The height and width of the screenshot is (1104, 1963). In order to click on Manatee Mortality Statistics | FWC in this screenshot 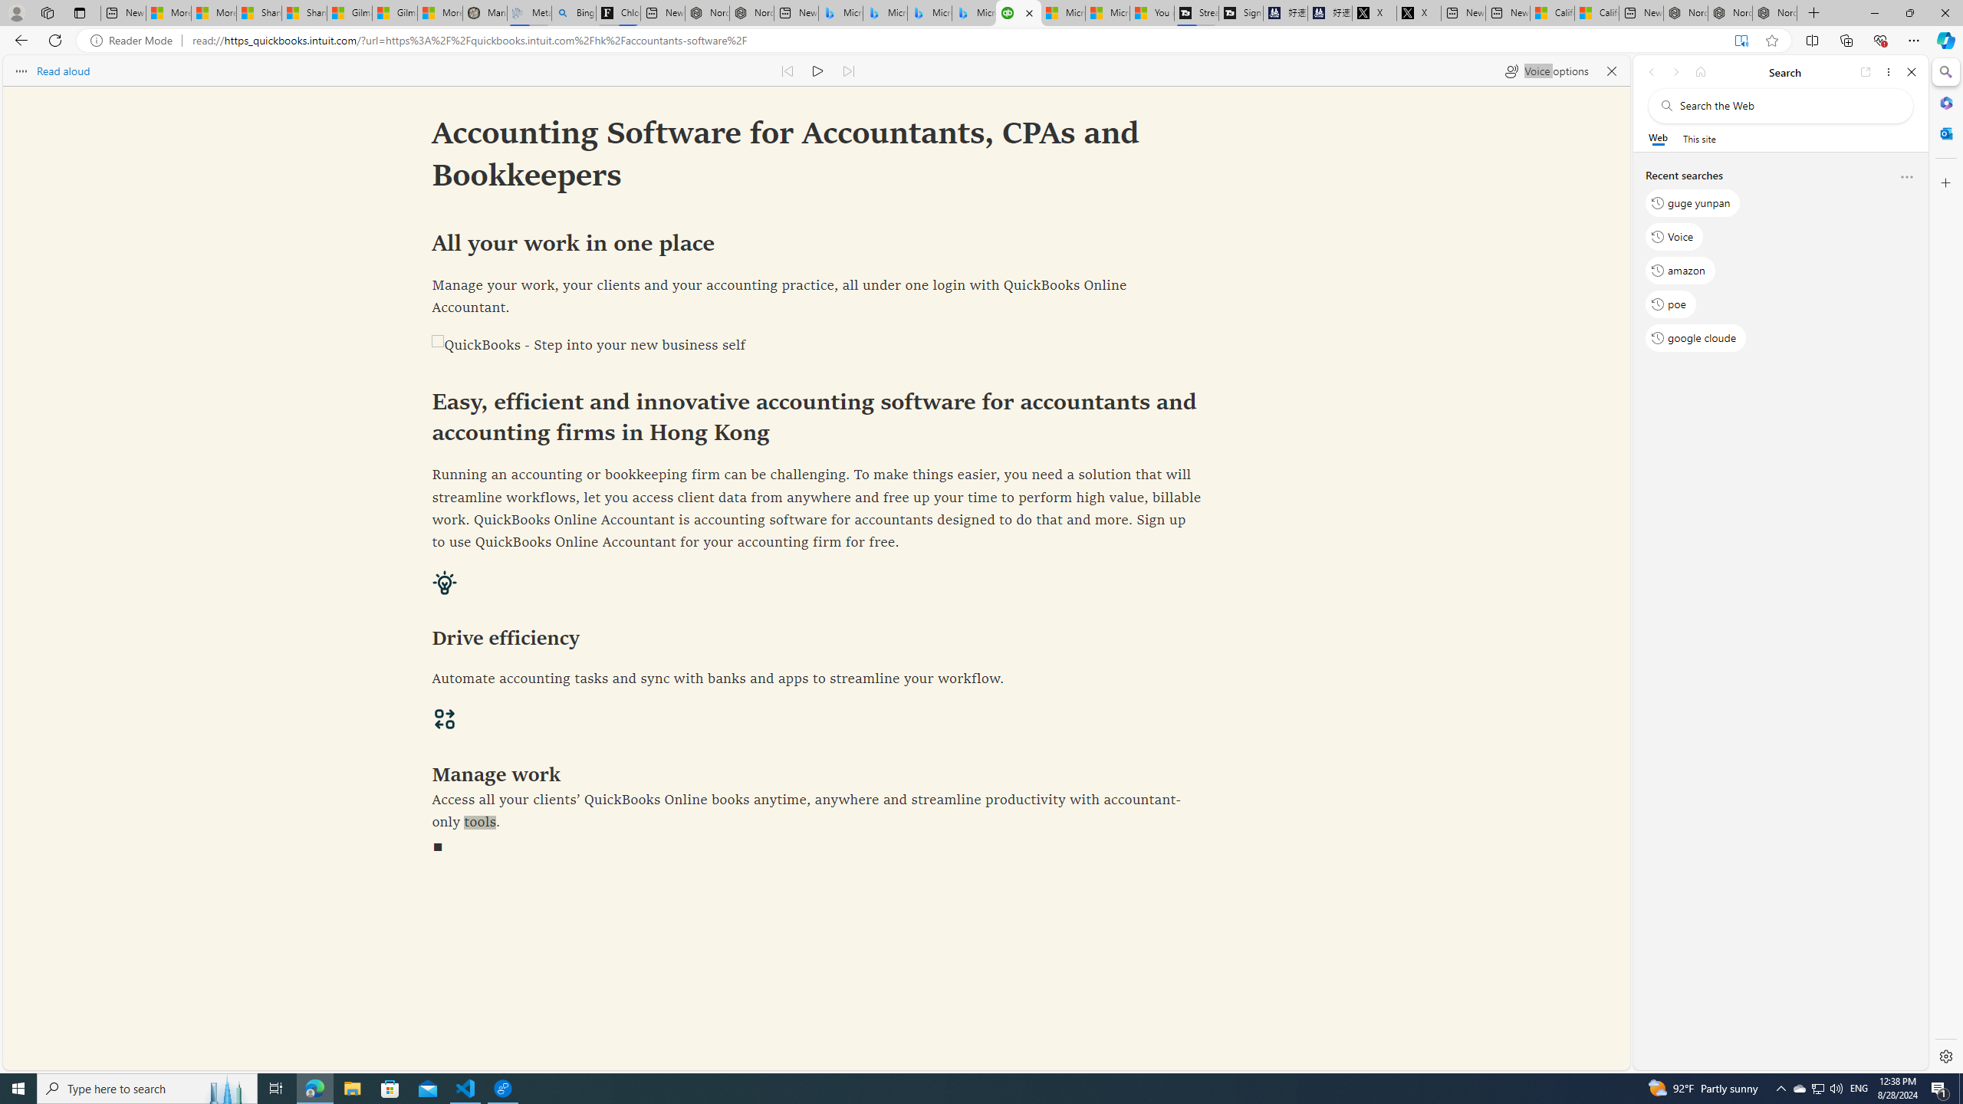, I will do `click(485, 13)`.